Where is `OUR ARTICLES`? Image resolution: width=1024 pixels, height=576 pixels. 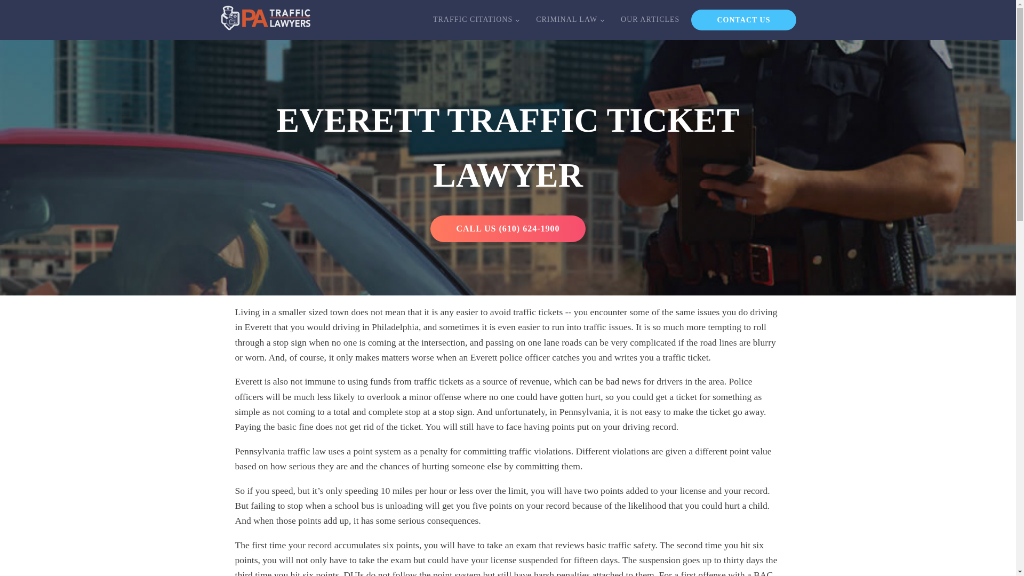 OUR ARTICLES is located at coordinates (650, 19).